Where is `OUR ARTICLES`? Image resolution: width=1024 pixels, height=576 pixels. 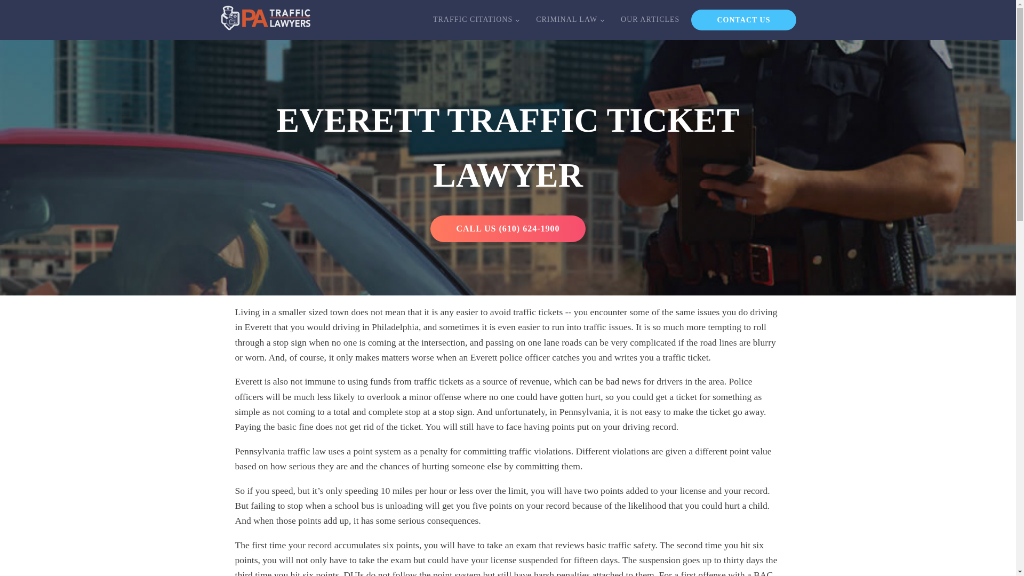 OUR ARTICLES is located at coordinates (650, 19).